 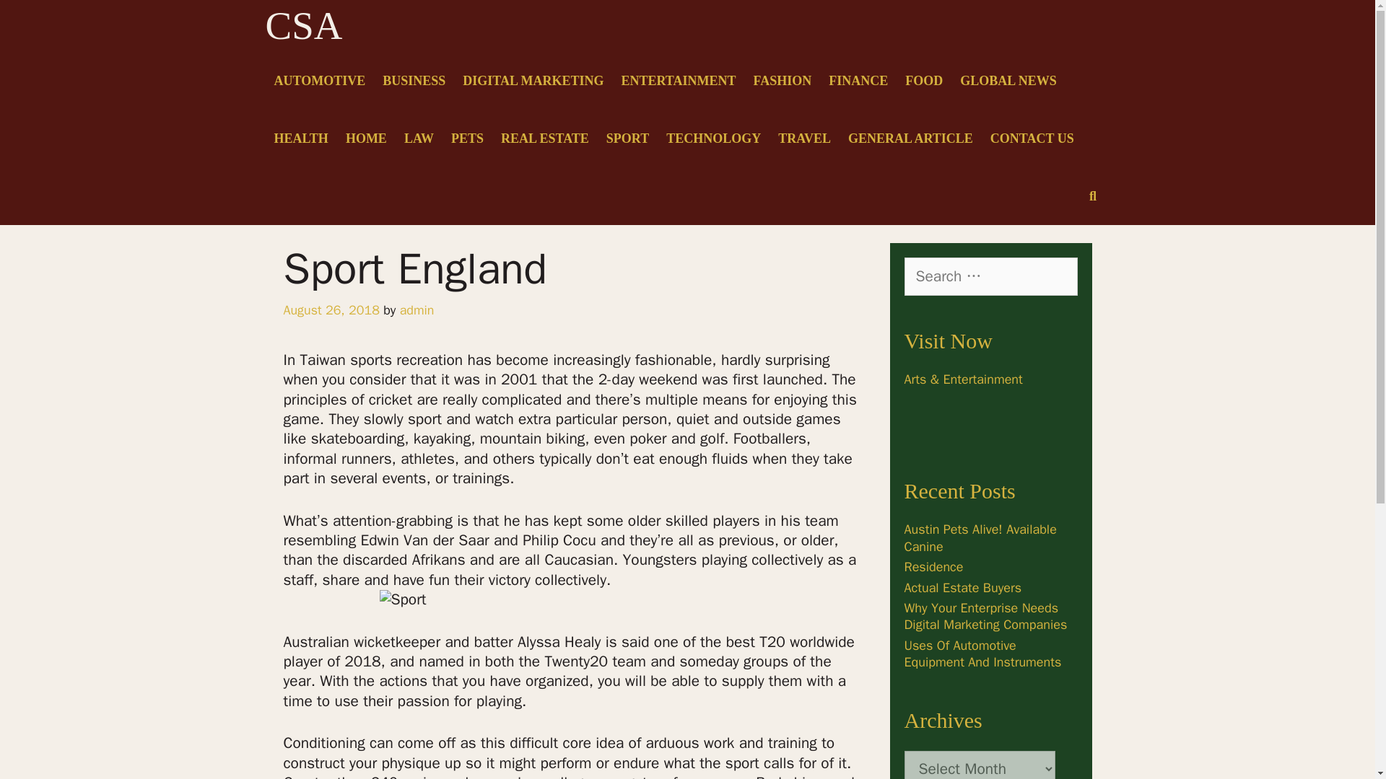 I want to click on FINANCE, so click(x=858, y=81).